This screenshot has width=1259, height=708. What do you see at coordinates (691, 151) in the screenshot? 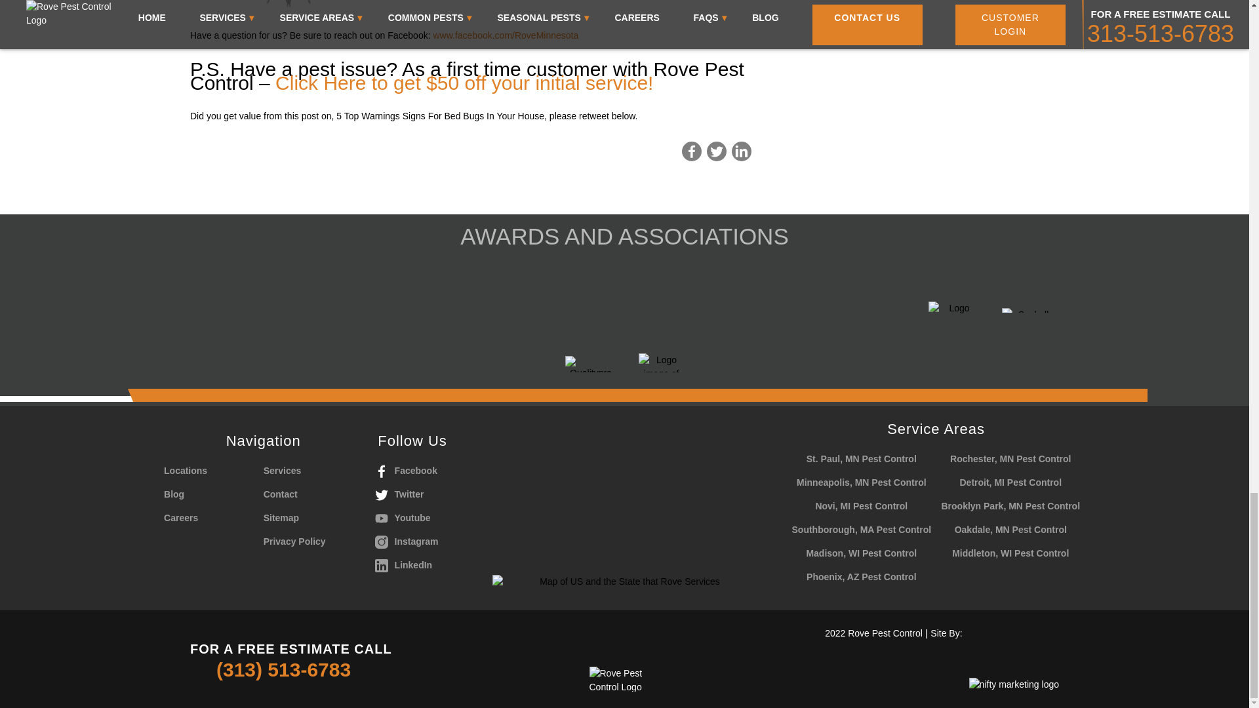
I see `Share on Facebook` at bounding box center [691, 151].